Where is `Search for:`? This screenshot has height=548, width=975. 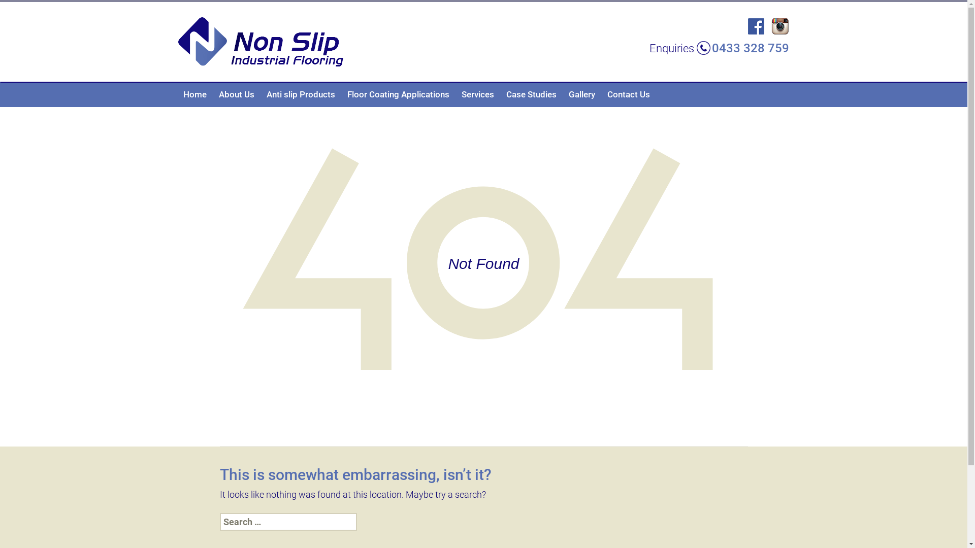
Search for: is located at coordinates (288, 522).